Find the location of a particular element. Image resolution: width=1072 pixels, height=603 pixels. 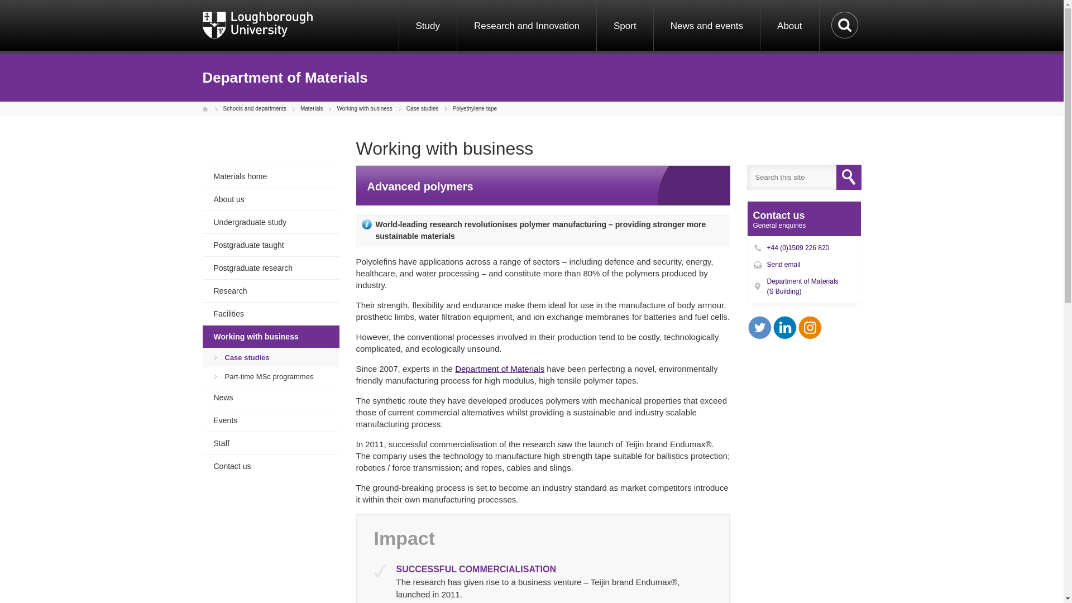

Sport is located at coordinates (624, 27).